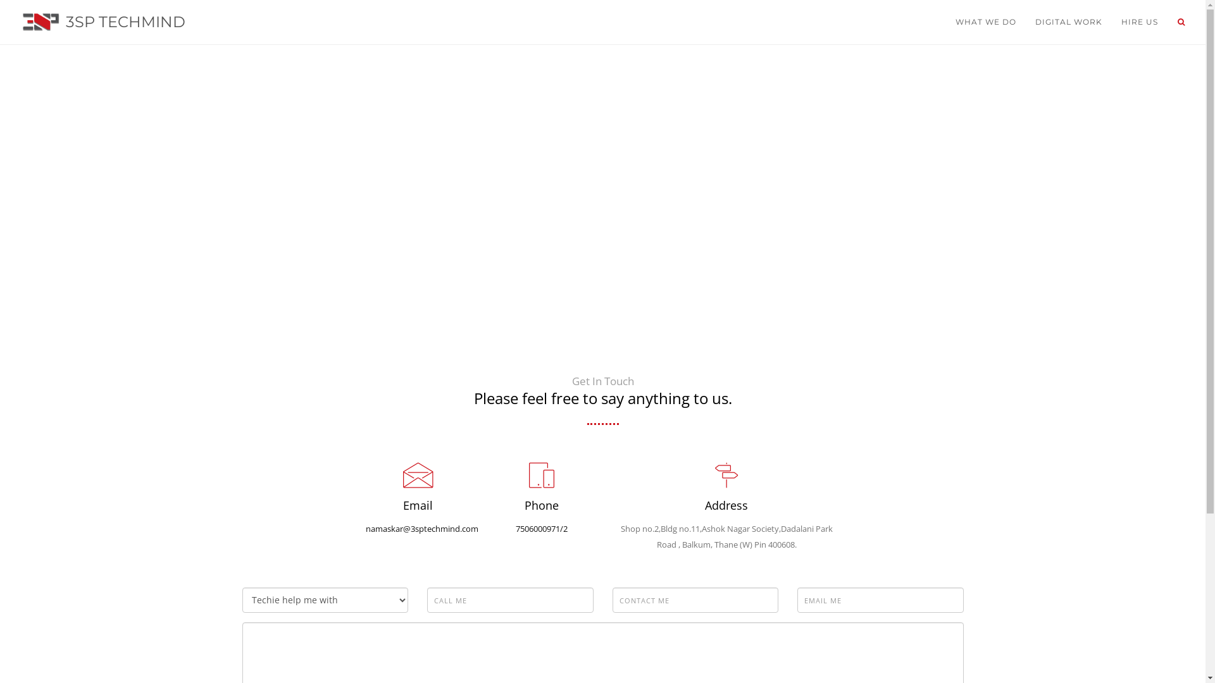 The image size is (1215, 683). I want to click on 7506000971/2, so click(541, 529).